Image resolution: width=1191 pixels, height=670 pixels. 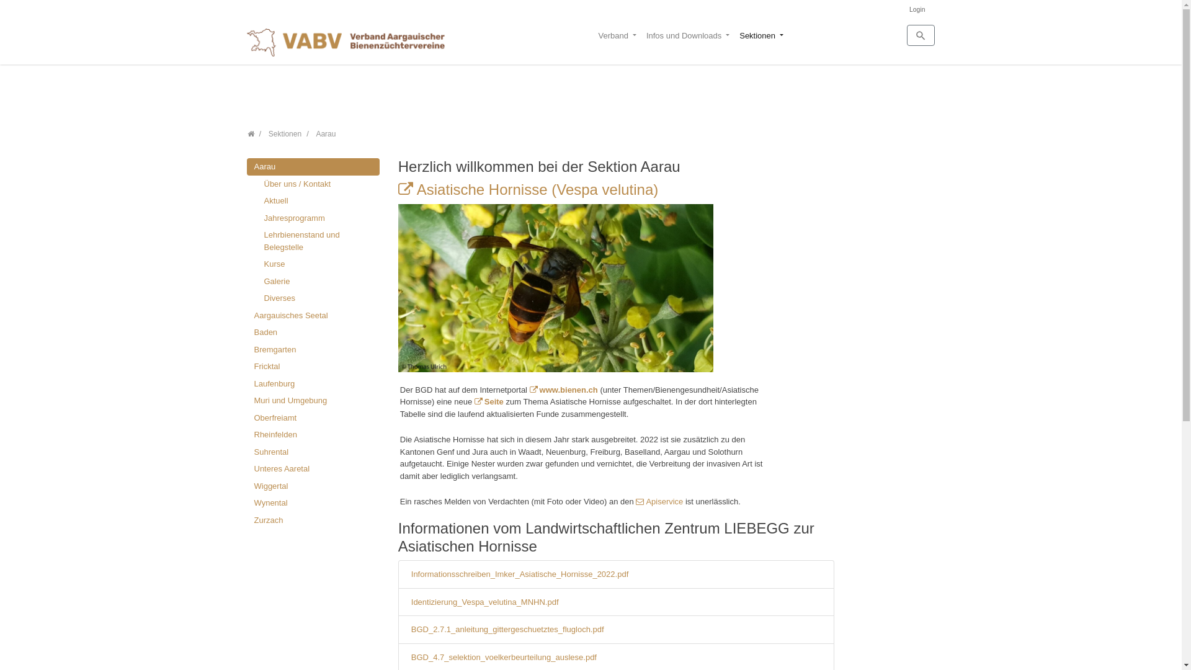 What do you see at coordinates (313, 316) in the screenshot?
I see `Aargauisches Seetal` at bounding box center [313, 316].